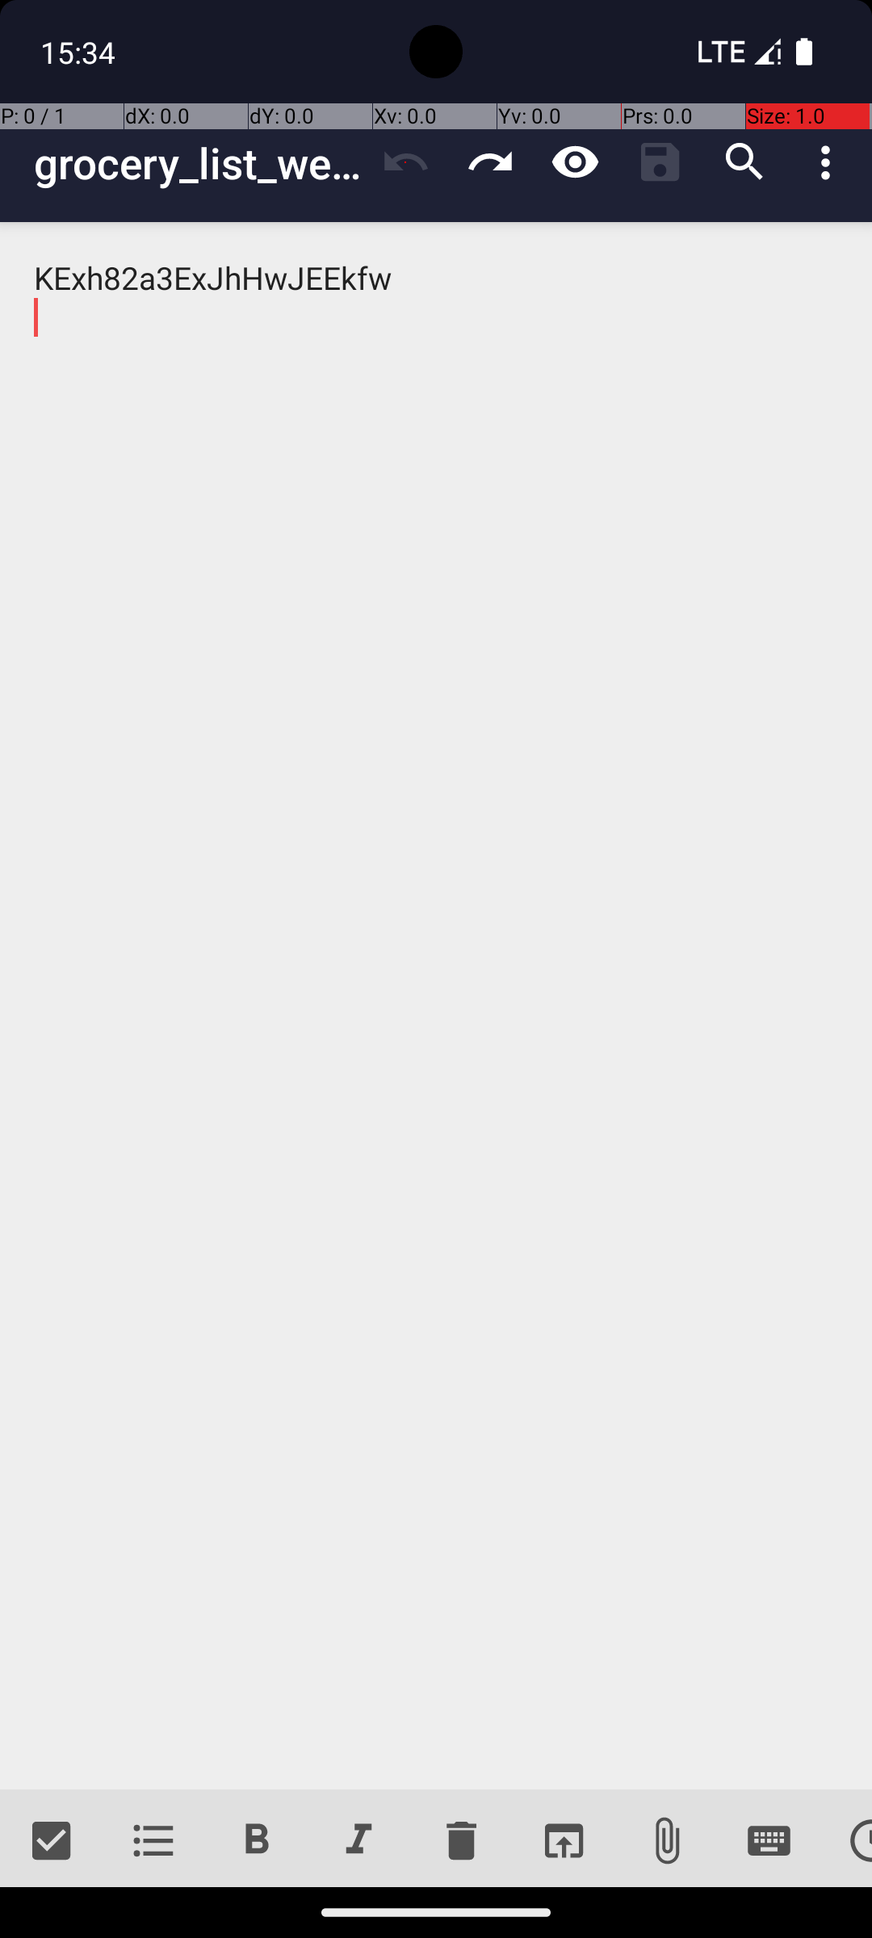 Image resolution: width=872 pixels, height=1938 pixels. What do you see at coordinates (52, 1841) in the screenshot?
I see `Check list` at bounding box center [52, 1841].